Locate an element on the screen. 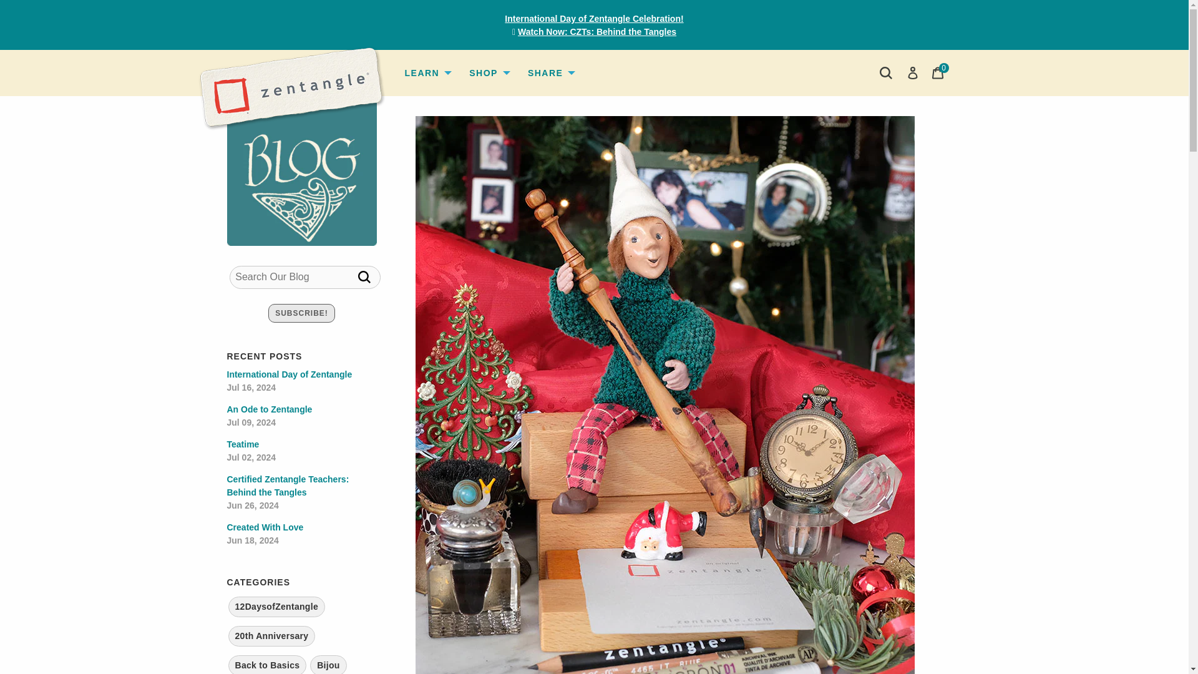 This screenshot has width=1198, height=674. Show articles tagged Back to Basics is located at coordinates (267, 664).